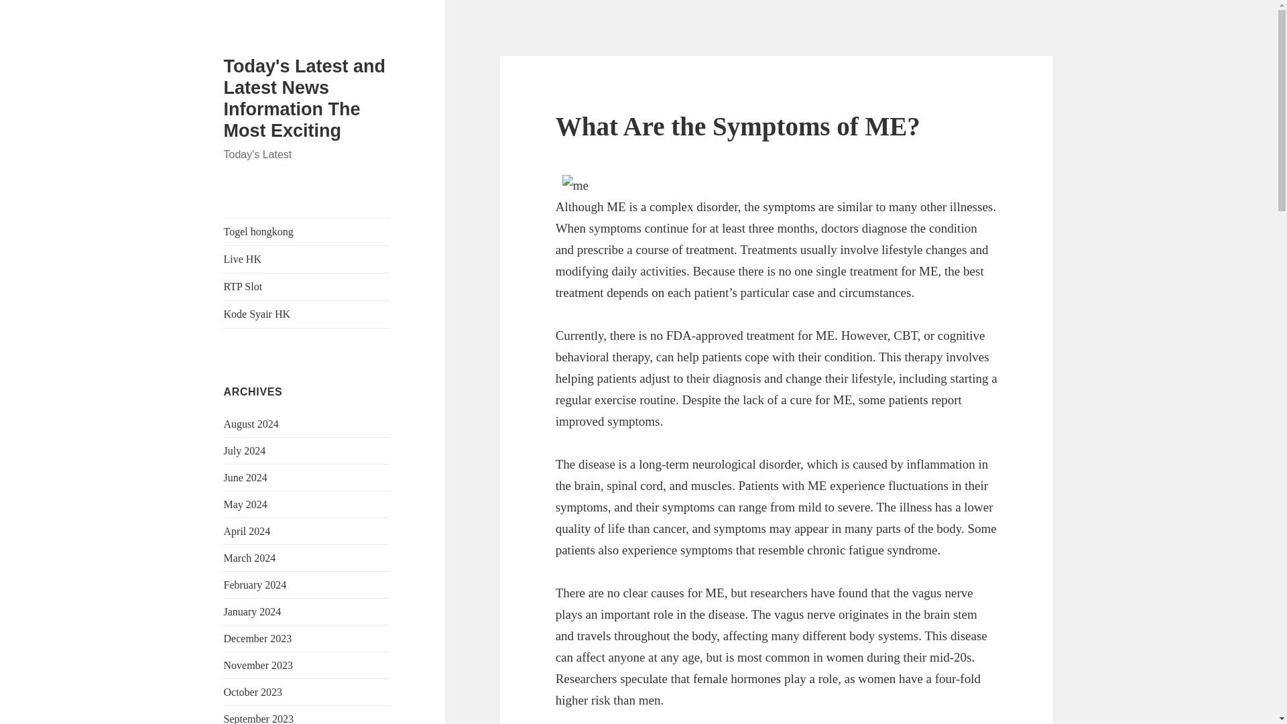 The image size is (1287, 724). What do you see at coordinates (250, 558) in the screenshot?
I see `March 2024` at bounding box center [250, 558].